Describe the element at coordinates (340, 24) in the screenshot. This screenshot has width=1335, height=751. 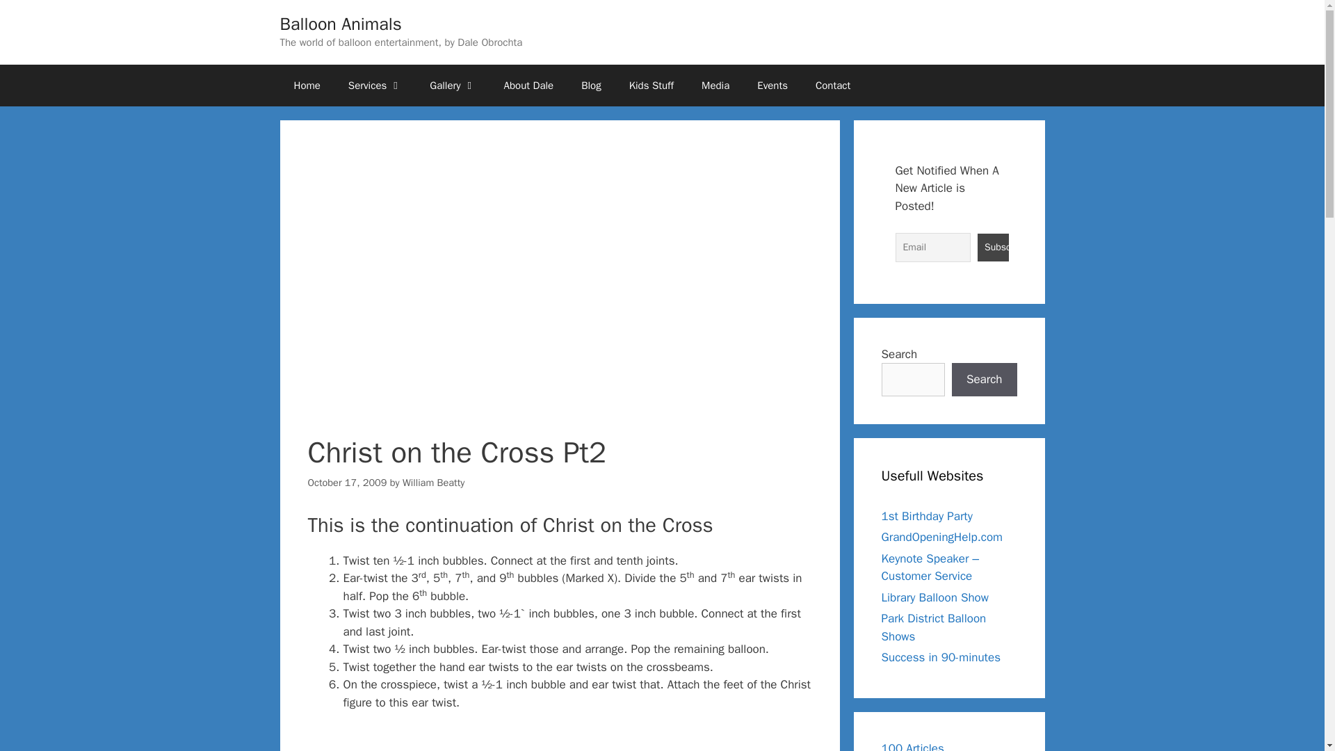
I see `Balloon Animals` at that location.